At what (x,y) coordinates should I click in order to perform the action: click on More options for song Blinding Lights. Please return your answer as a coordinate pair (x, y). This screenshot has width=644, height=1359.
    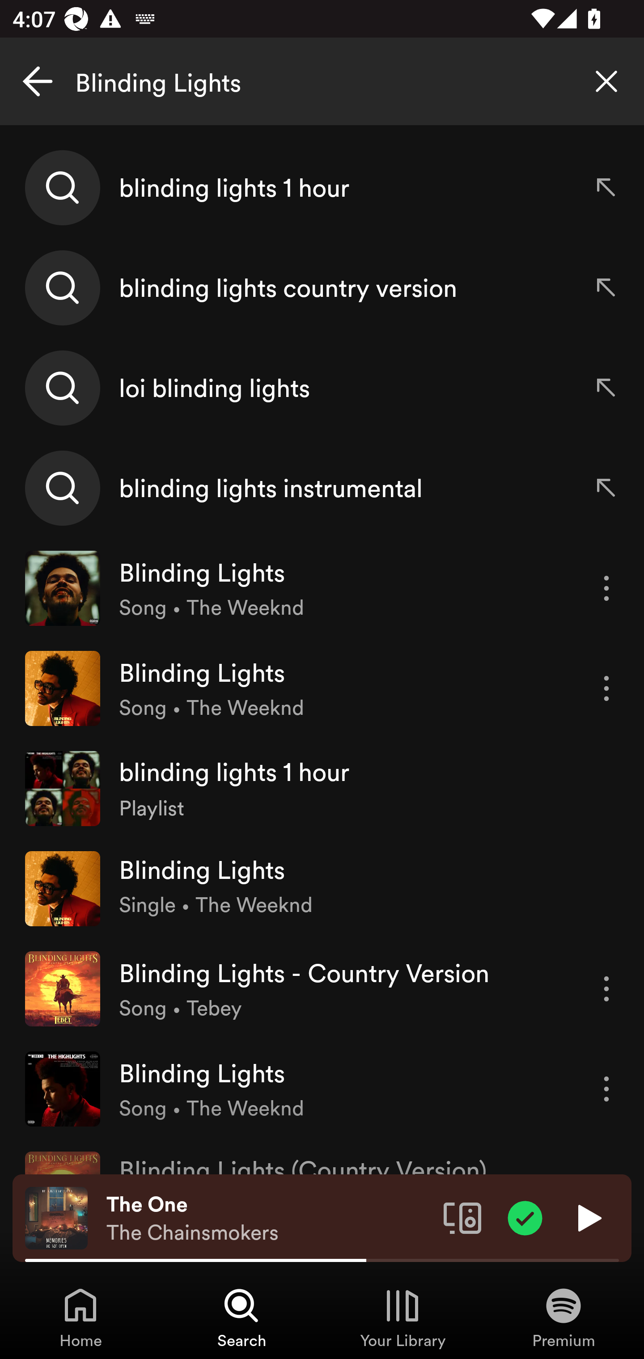
    Looking at the image, I should click on (606, 688).